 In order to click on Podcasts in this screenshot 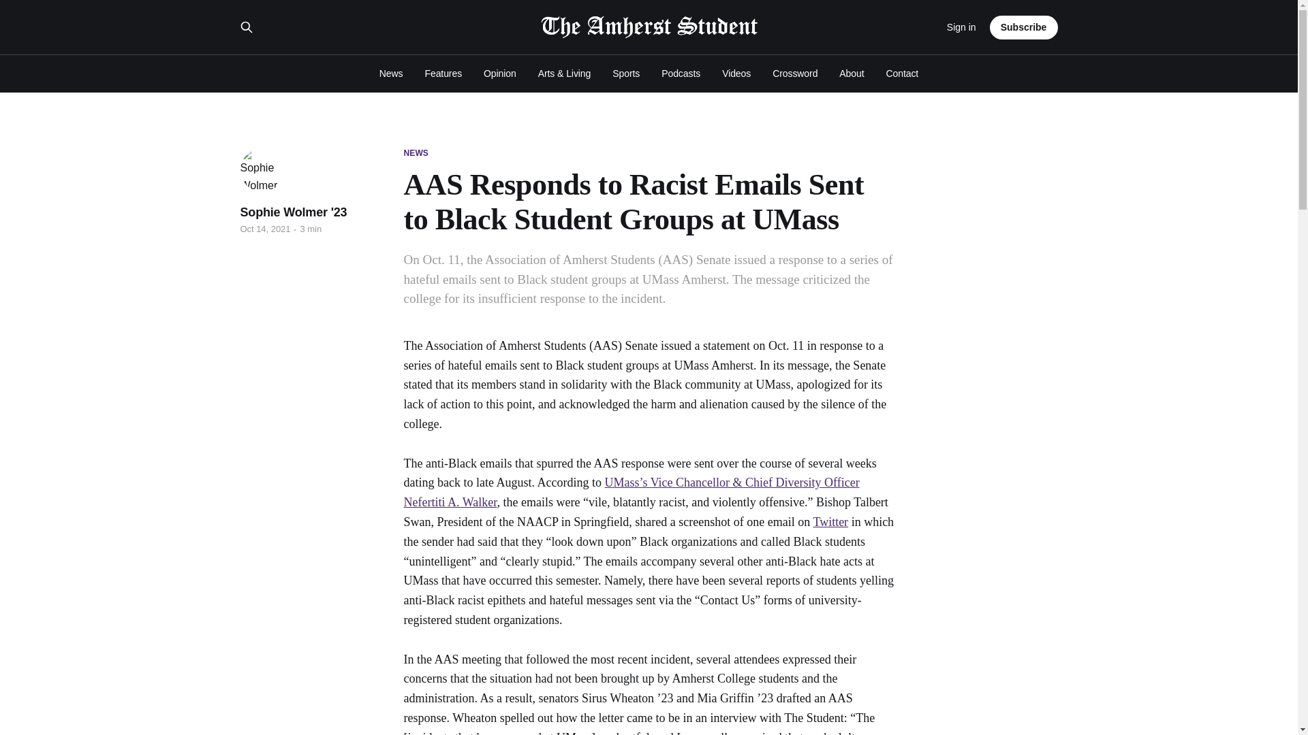, I will do `click(681, 73)`.